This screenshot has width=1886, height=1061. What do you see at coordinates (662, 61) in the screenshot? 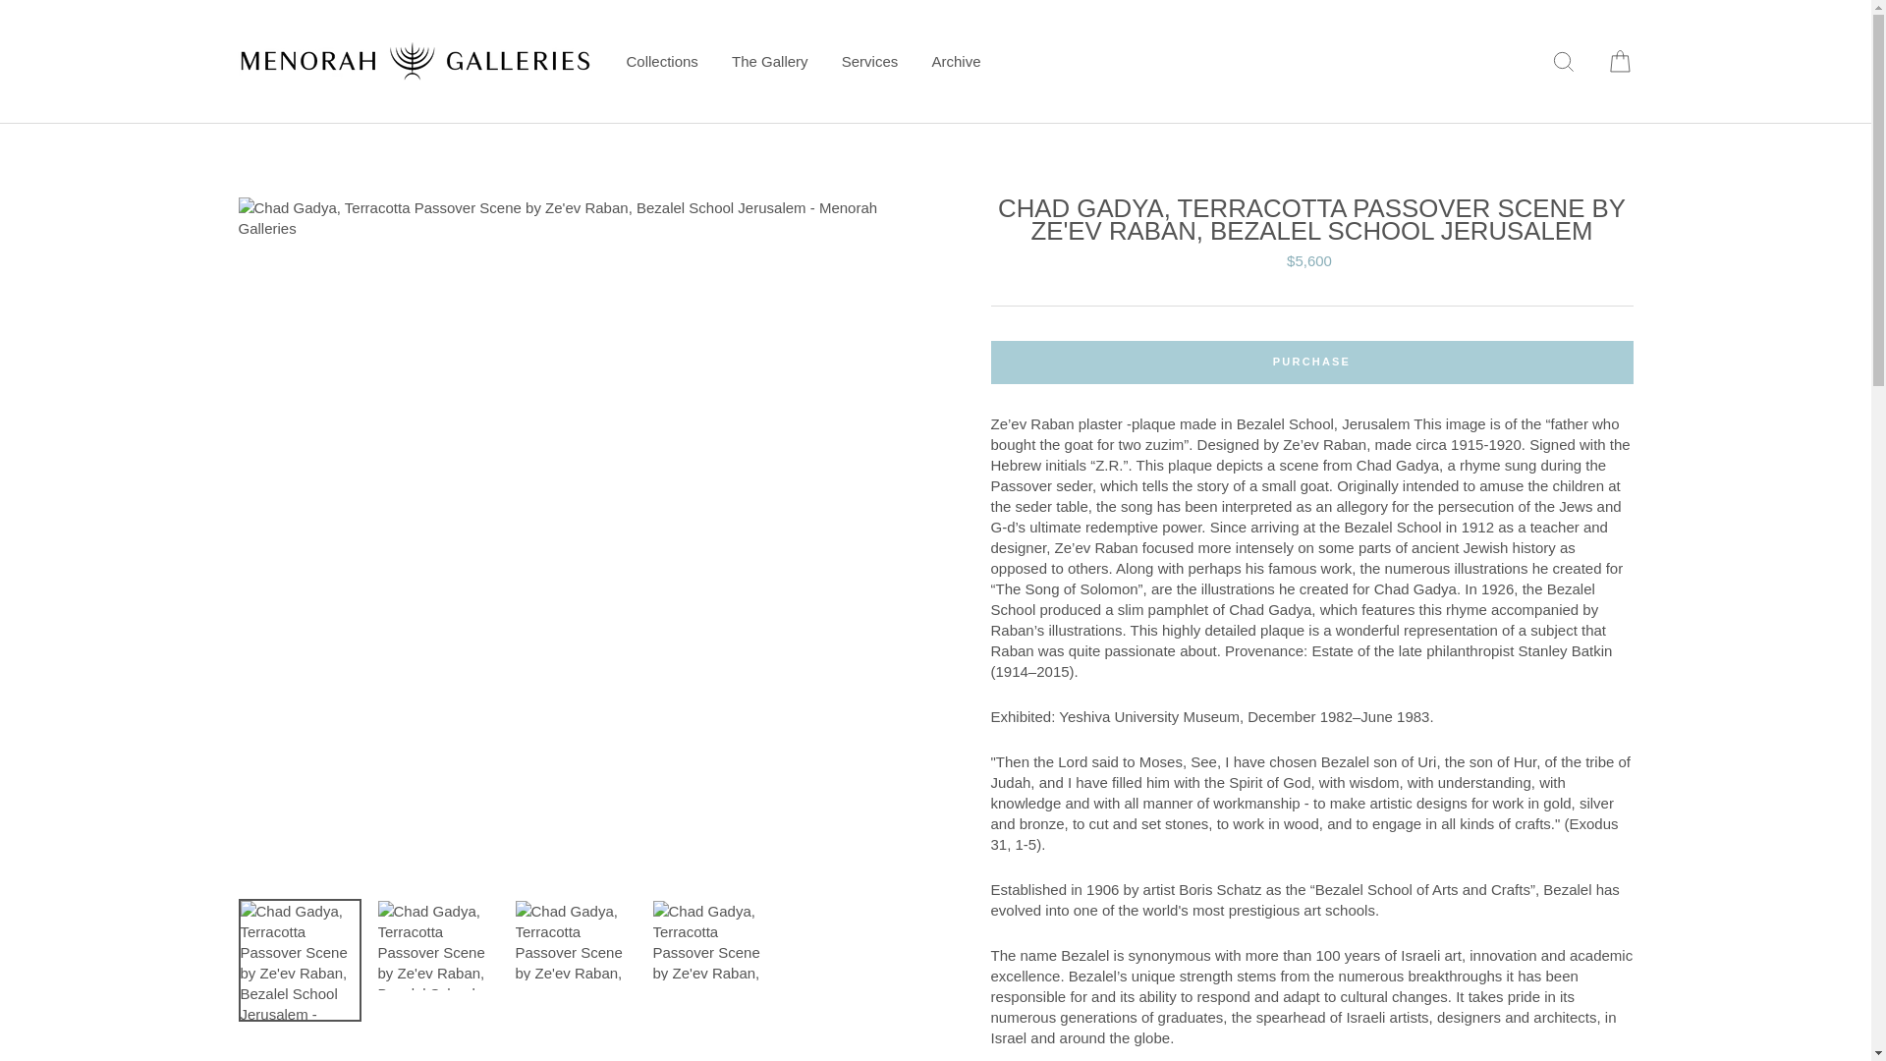
I see `Collections` at bounding box center [662, 61].